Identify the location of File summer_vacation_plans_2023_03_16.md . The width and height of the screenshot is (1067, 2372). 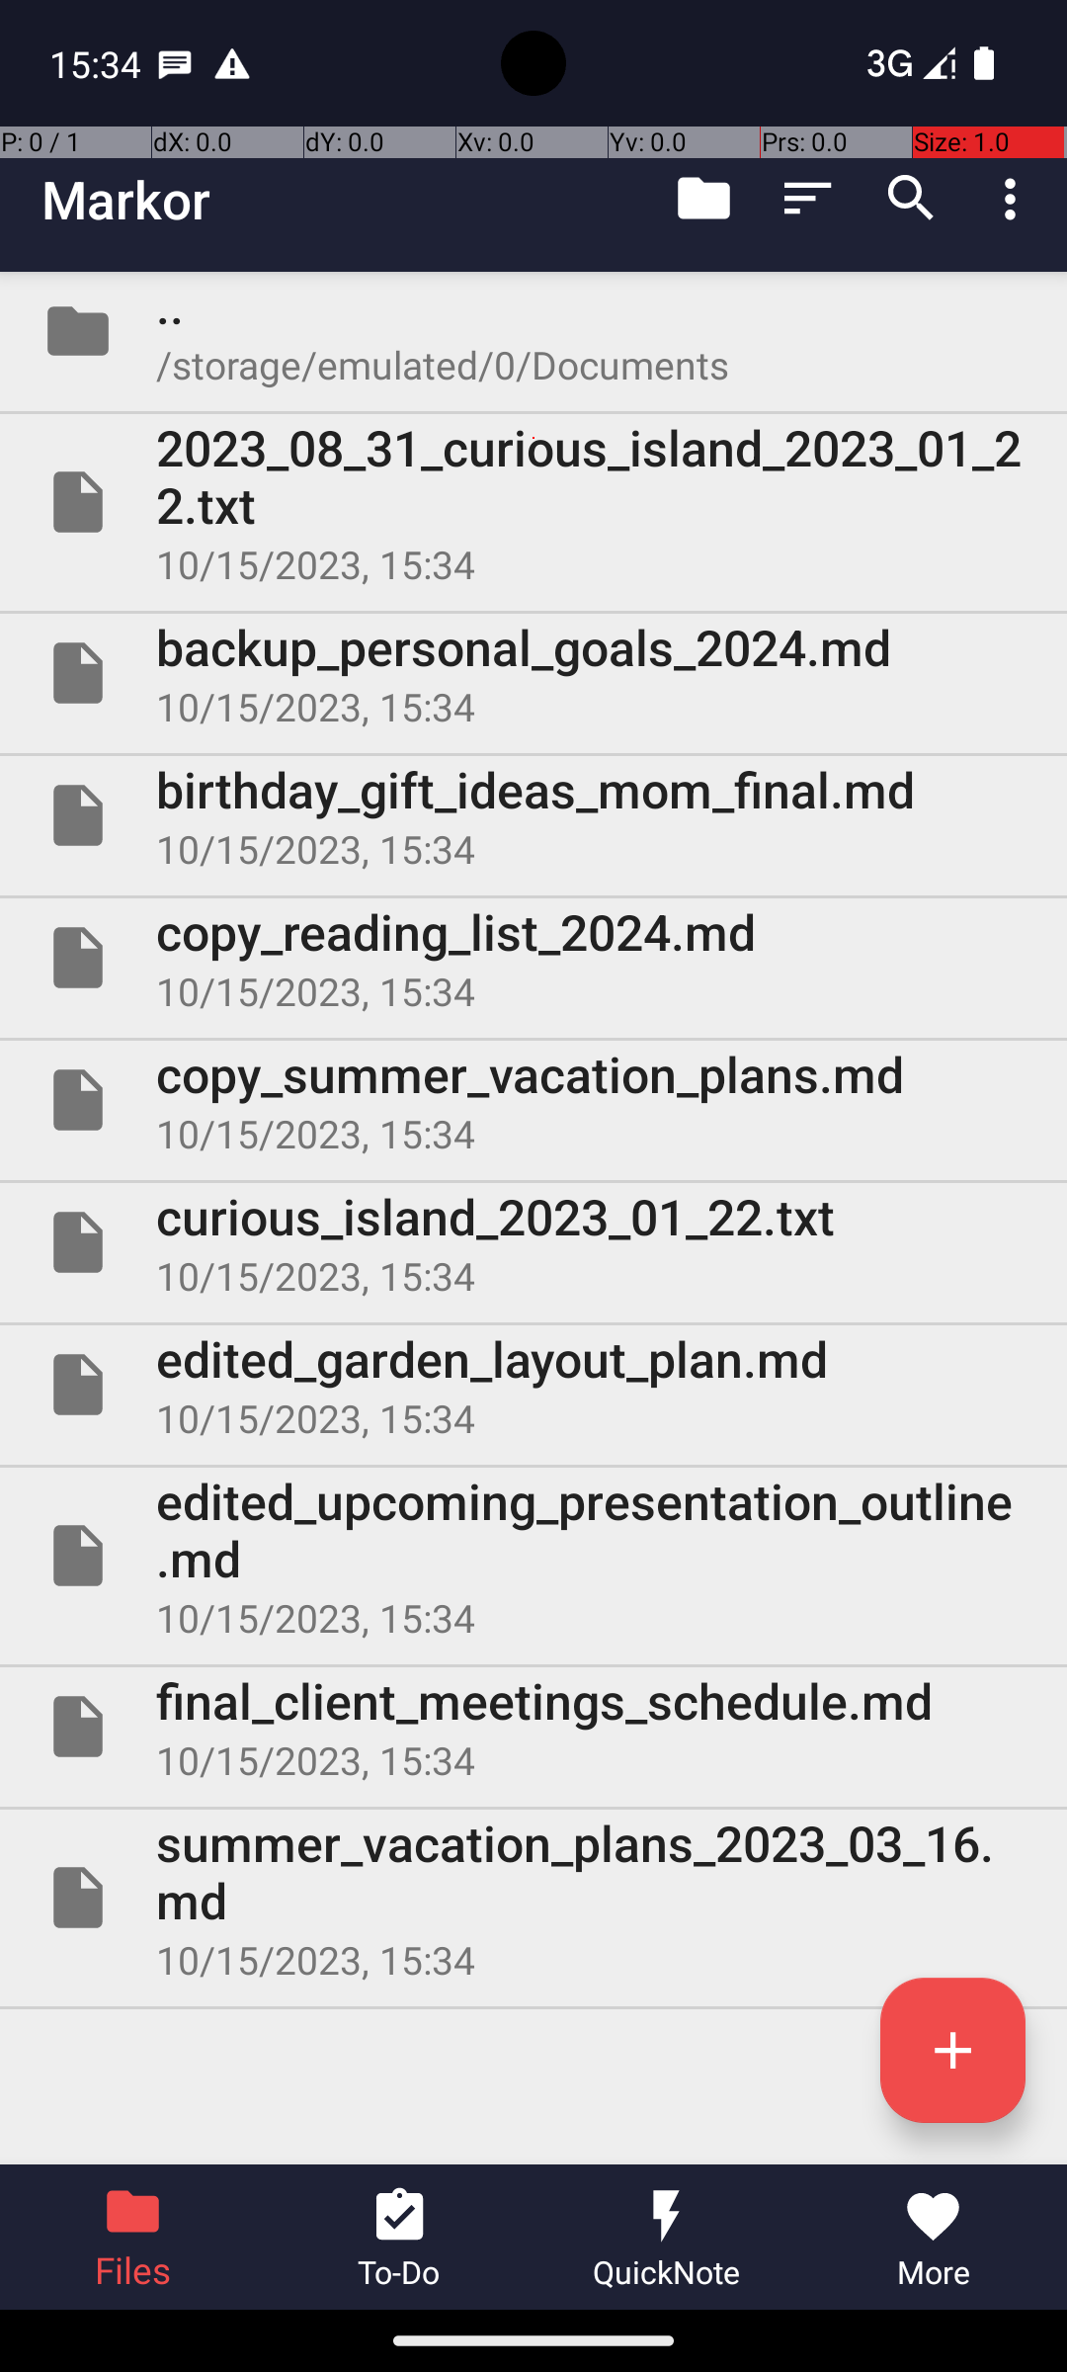
(533, 1898).